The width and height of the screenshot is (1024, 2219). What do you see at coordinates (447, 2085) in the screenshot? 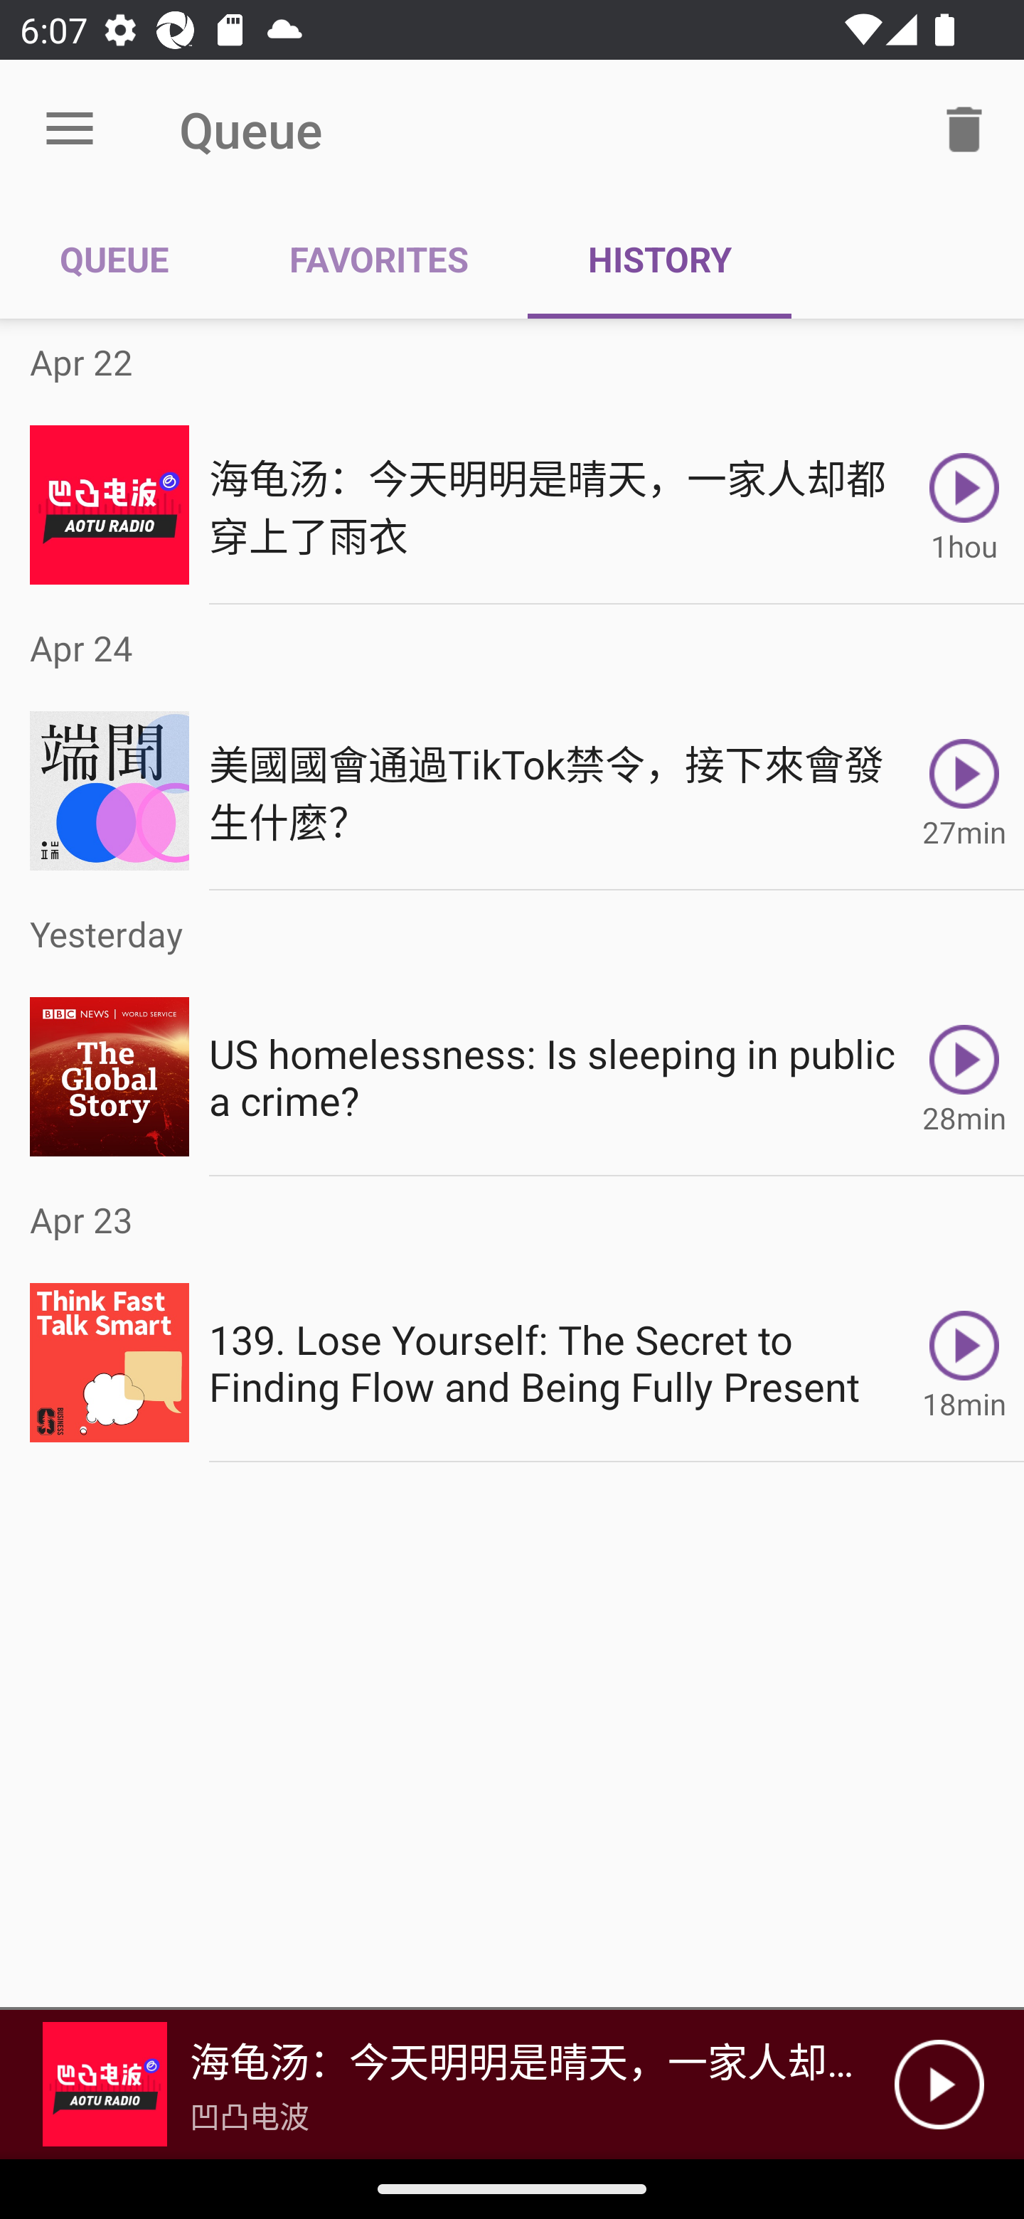
I see `Picture 海龟汤：今天明明是晴天，一家人却都穿上了雨衣 凹凸电波` at bounding box center [447, 2085].